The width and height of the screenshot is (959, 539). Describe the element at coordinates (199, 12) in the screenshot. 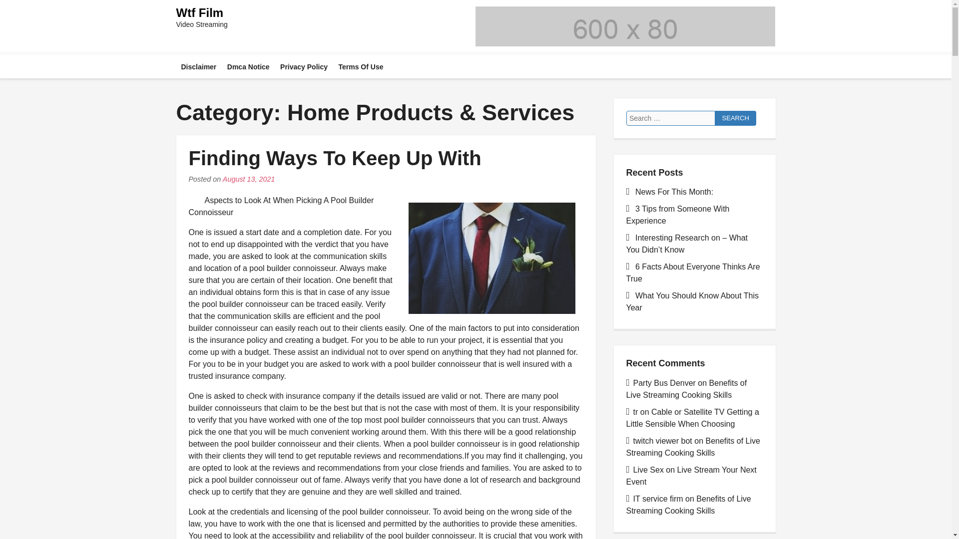

I see `Wtf Film` at that location.